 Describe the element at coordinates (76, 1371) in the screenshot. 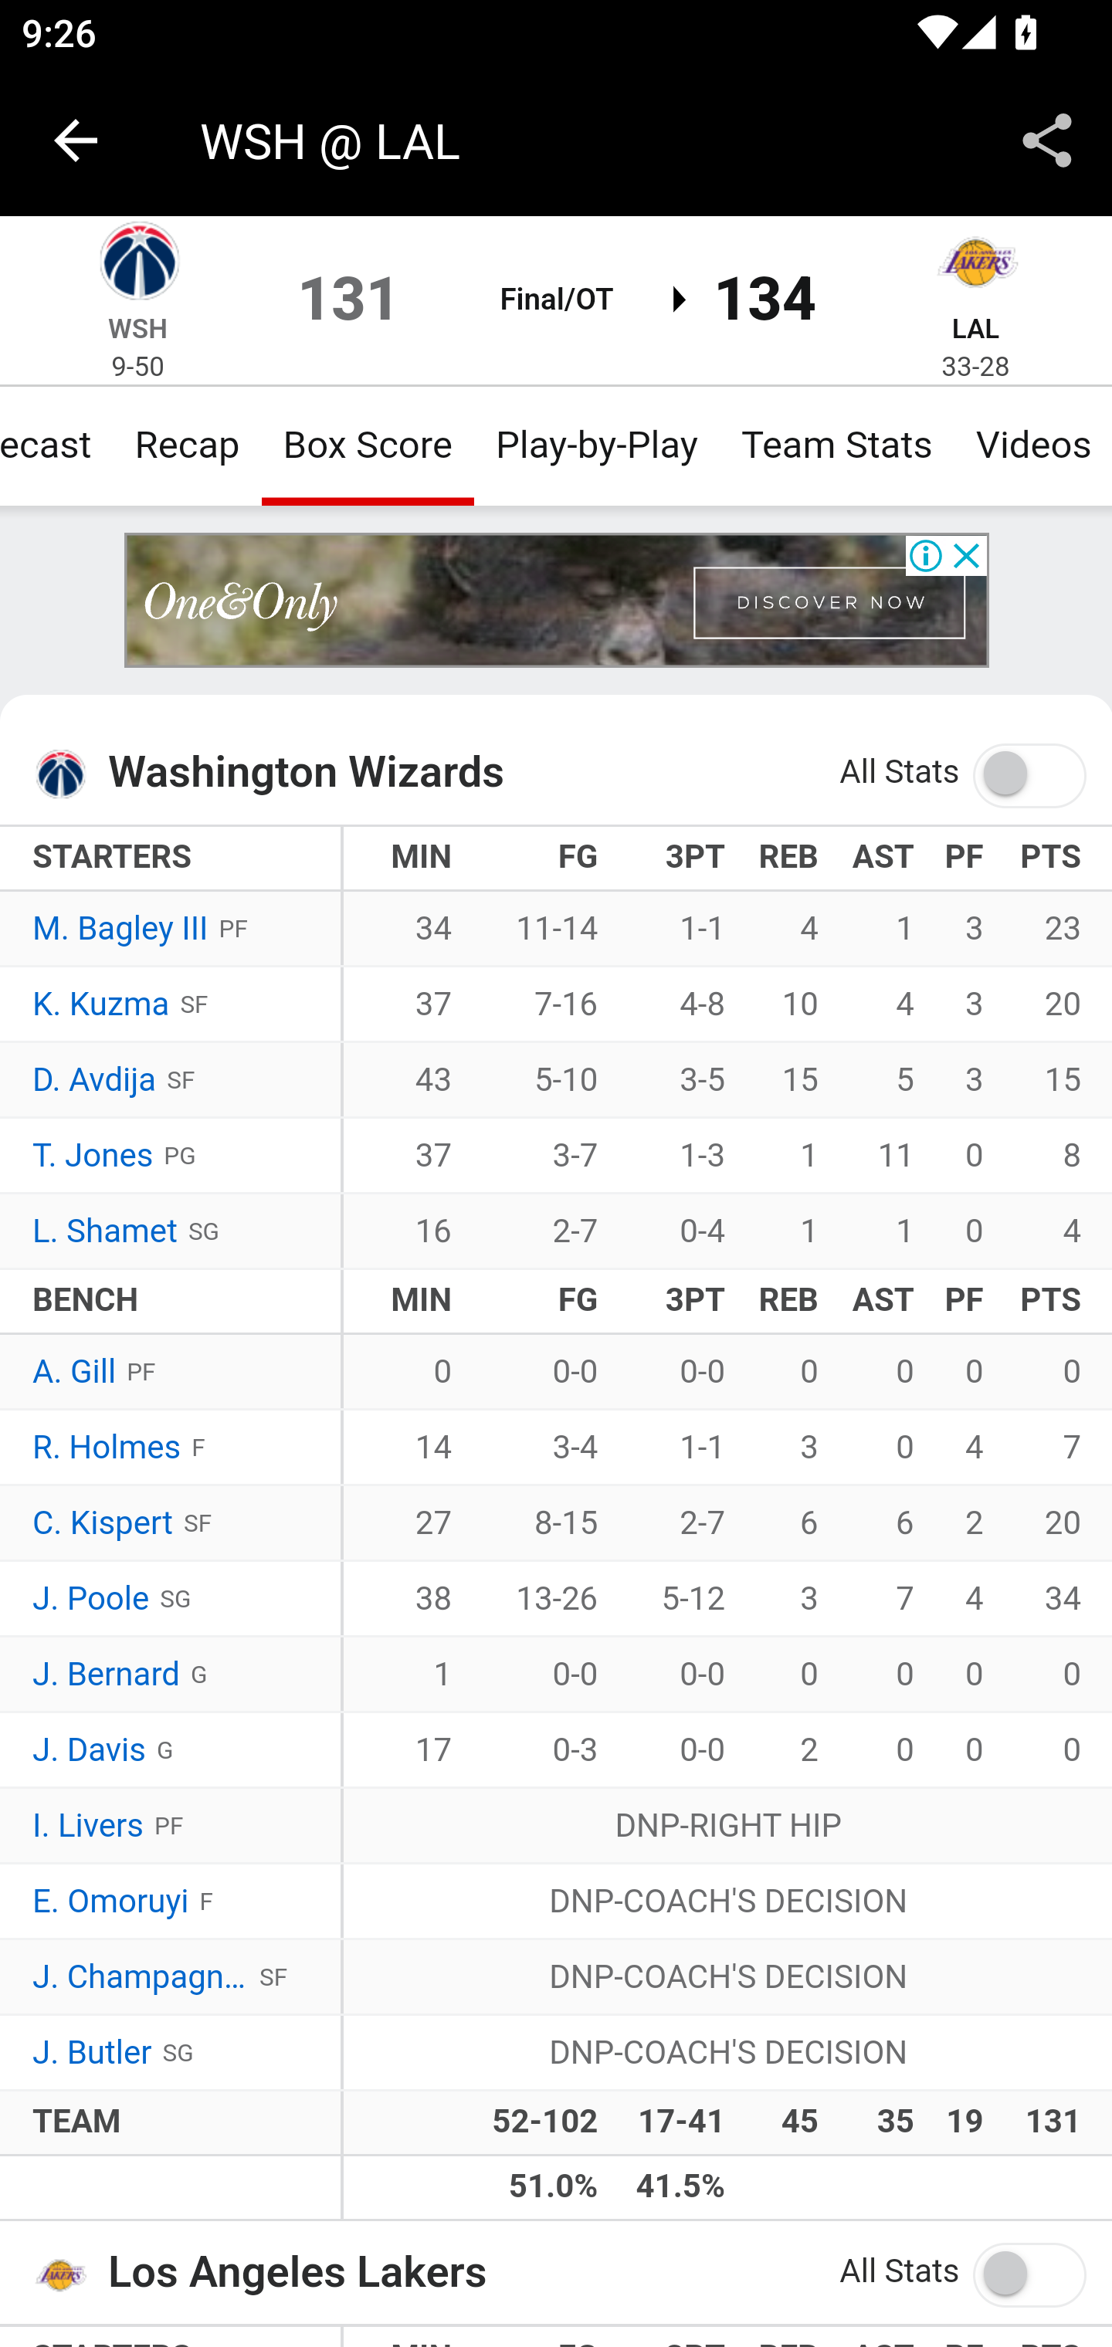

I see `A. Gill` at that location.